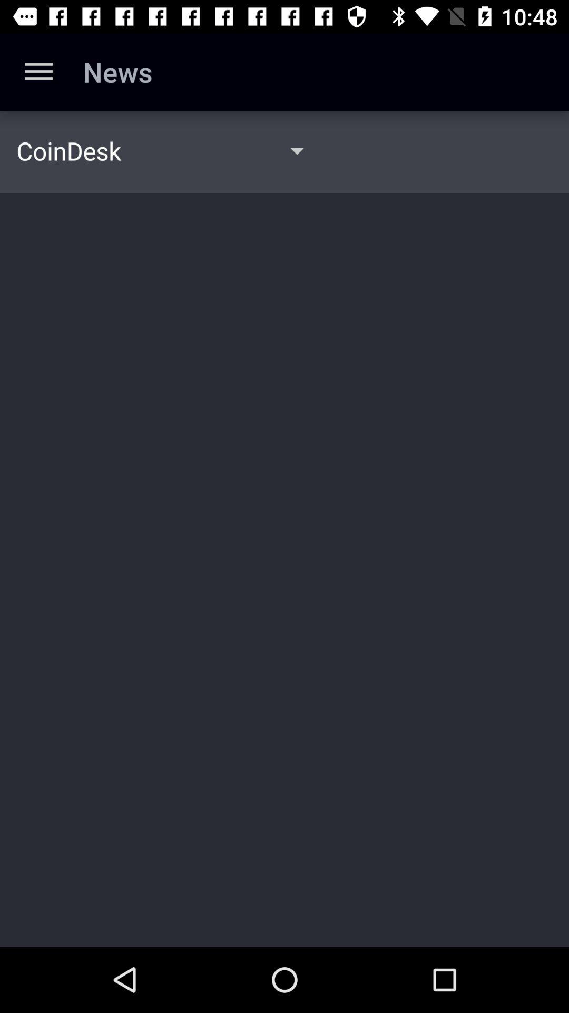  I want to click on scroll until coindesk icon, so click(68, 150).